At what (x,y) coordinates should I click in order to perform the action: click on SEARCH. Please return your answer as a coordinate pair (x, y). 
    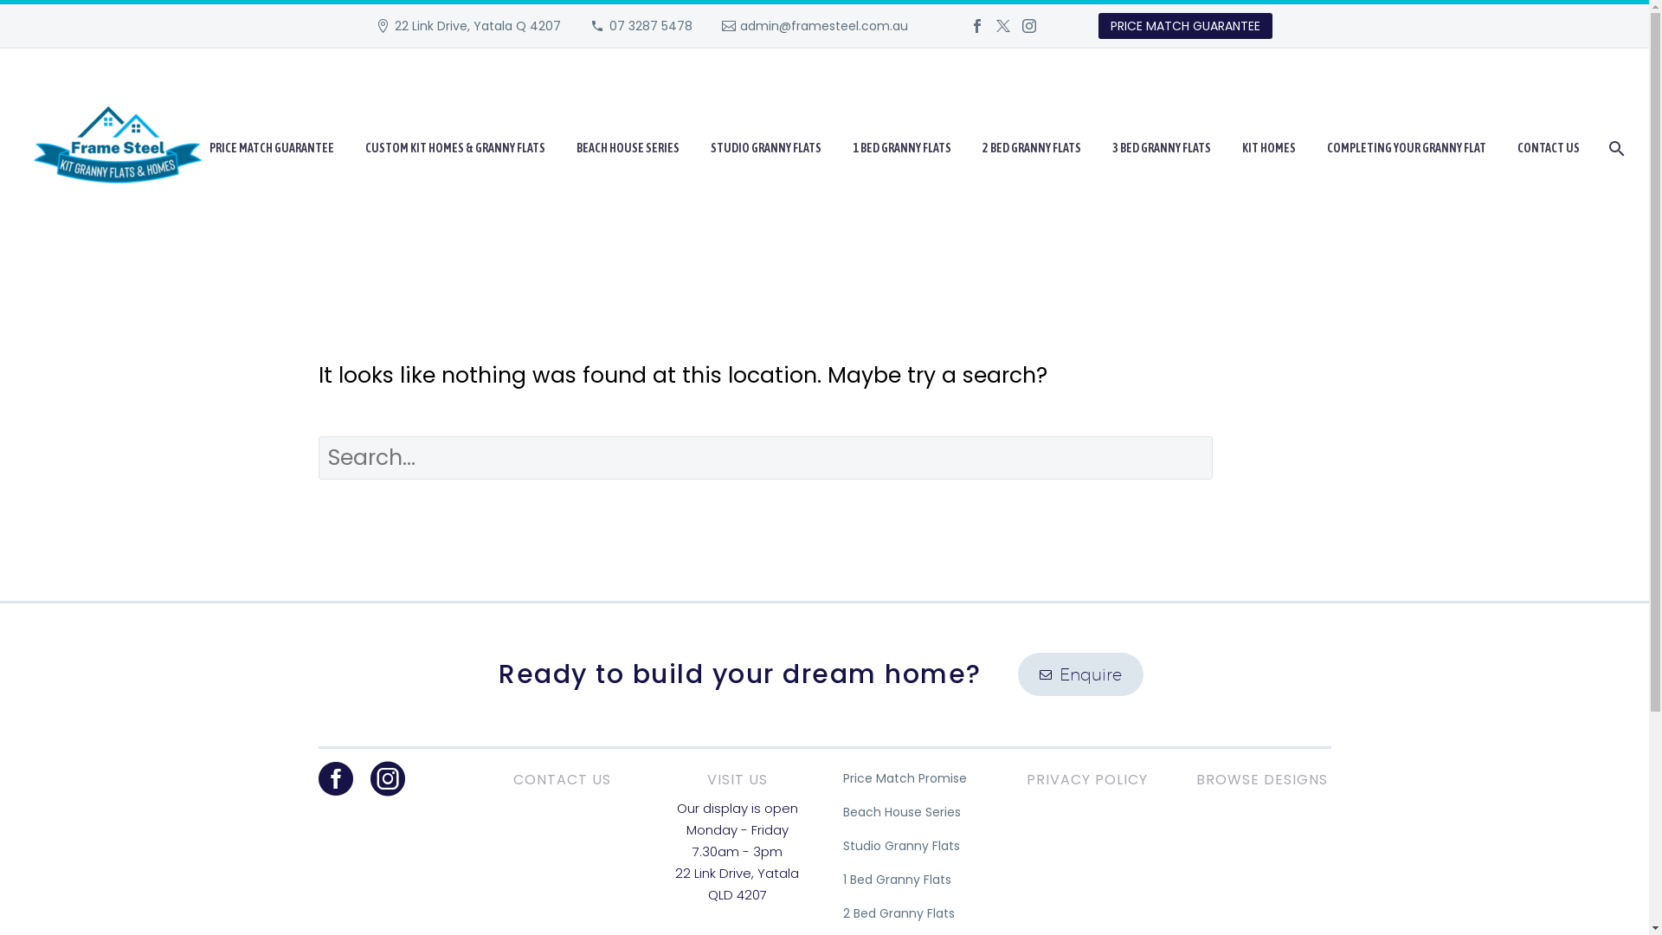
    Looking at the image, I should click on (1285, 458).